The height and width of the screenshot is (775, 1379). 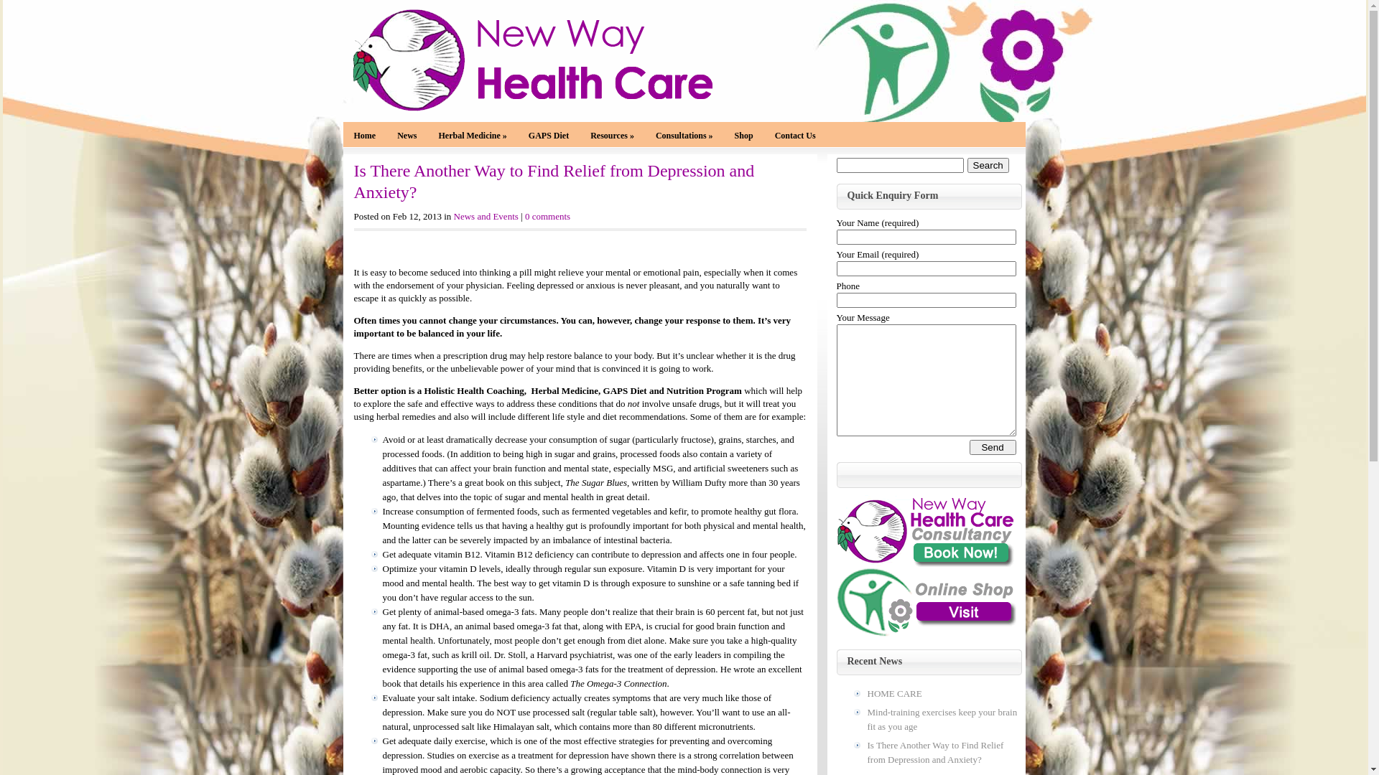 What do you see at coordinates (407, 136) in the screenshot?
I see `News` at bounding box center [407, 136].